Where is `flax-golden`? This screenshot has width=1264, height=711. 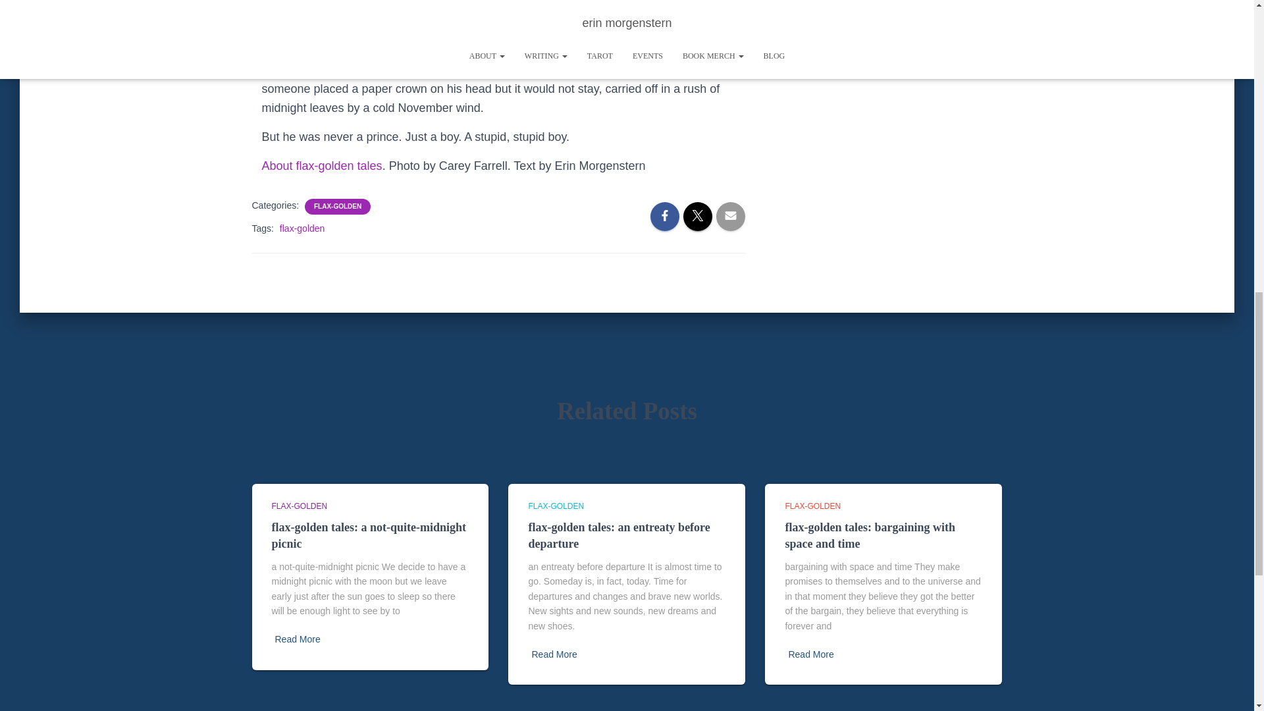
flax-golden is located at coordinates (302, 228).